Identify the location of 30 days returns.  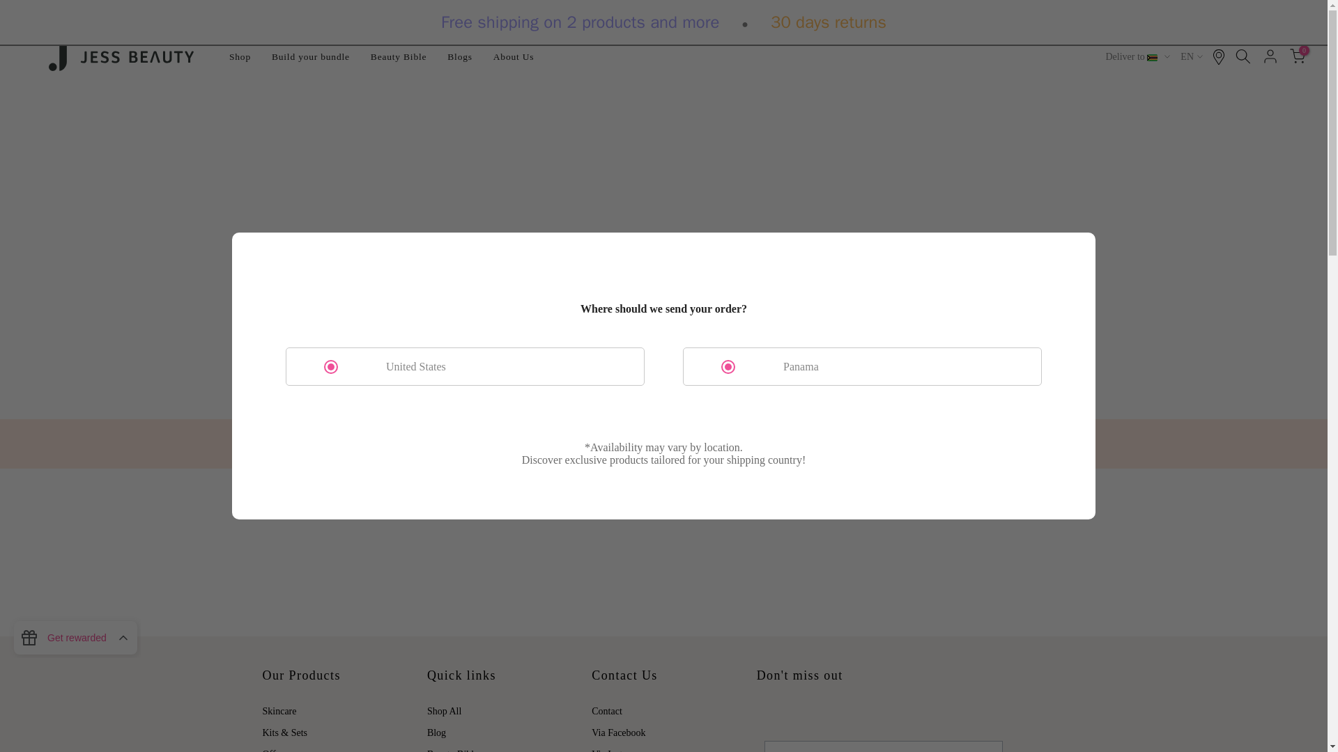
(828, 22).